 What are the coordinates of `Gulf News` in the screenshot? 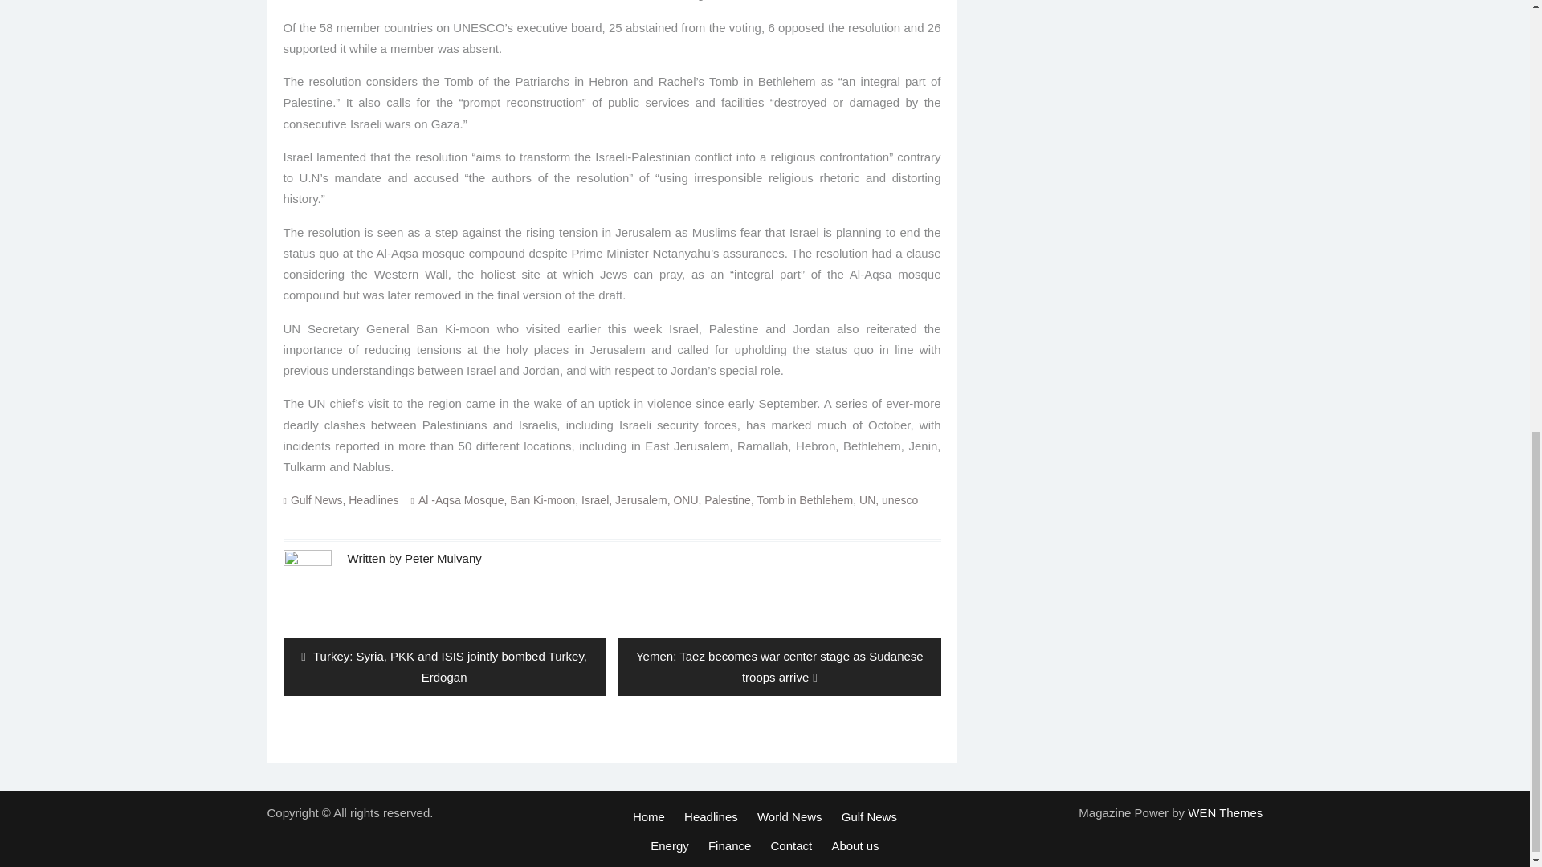 It's located at (316, 499).